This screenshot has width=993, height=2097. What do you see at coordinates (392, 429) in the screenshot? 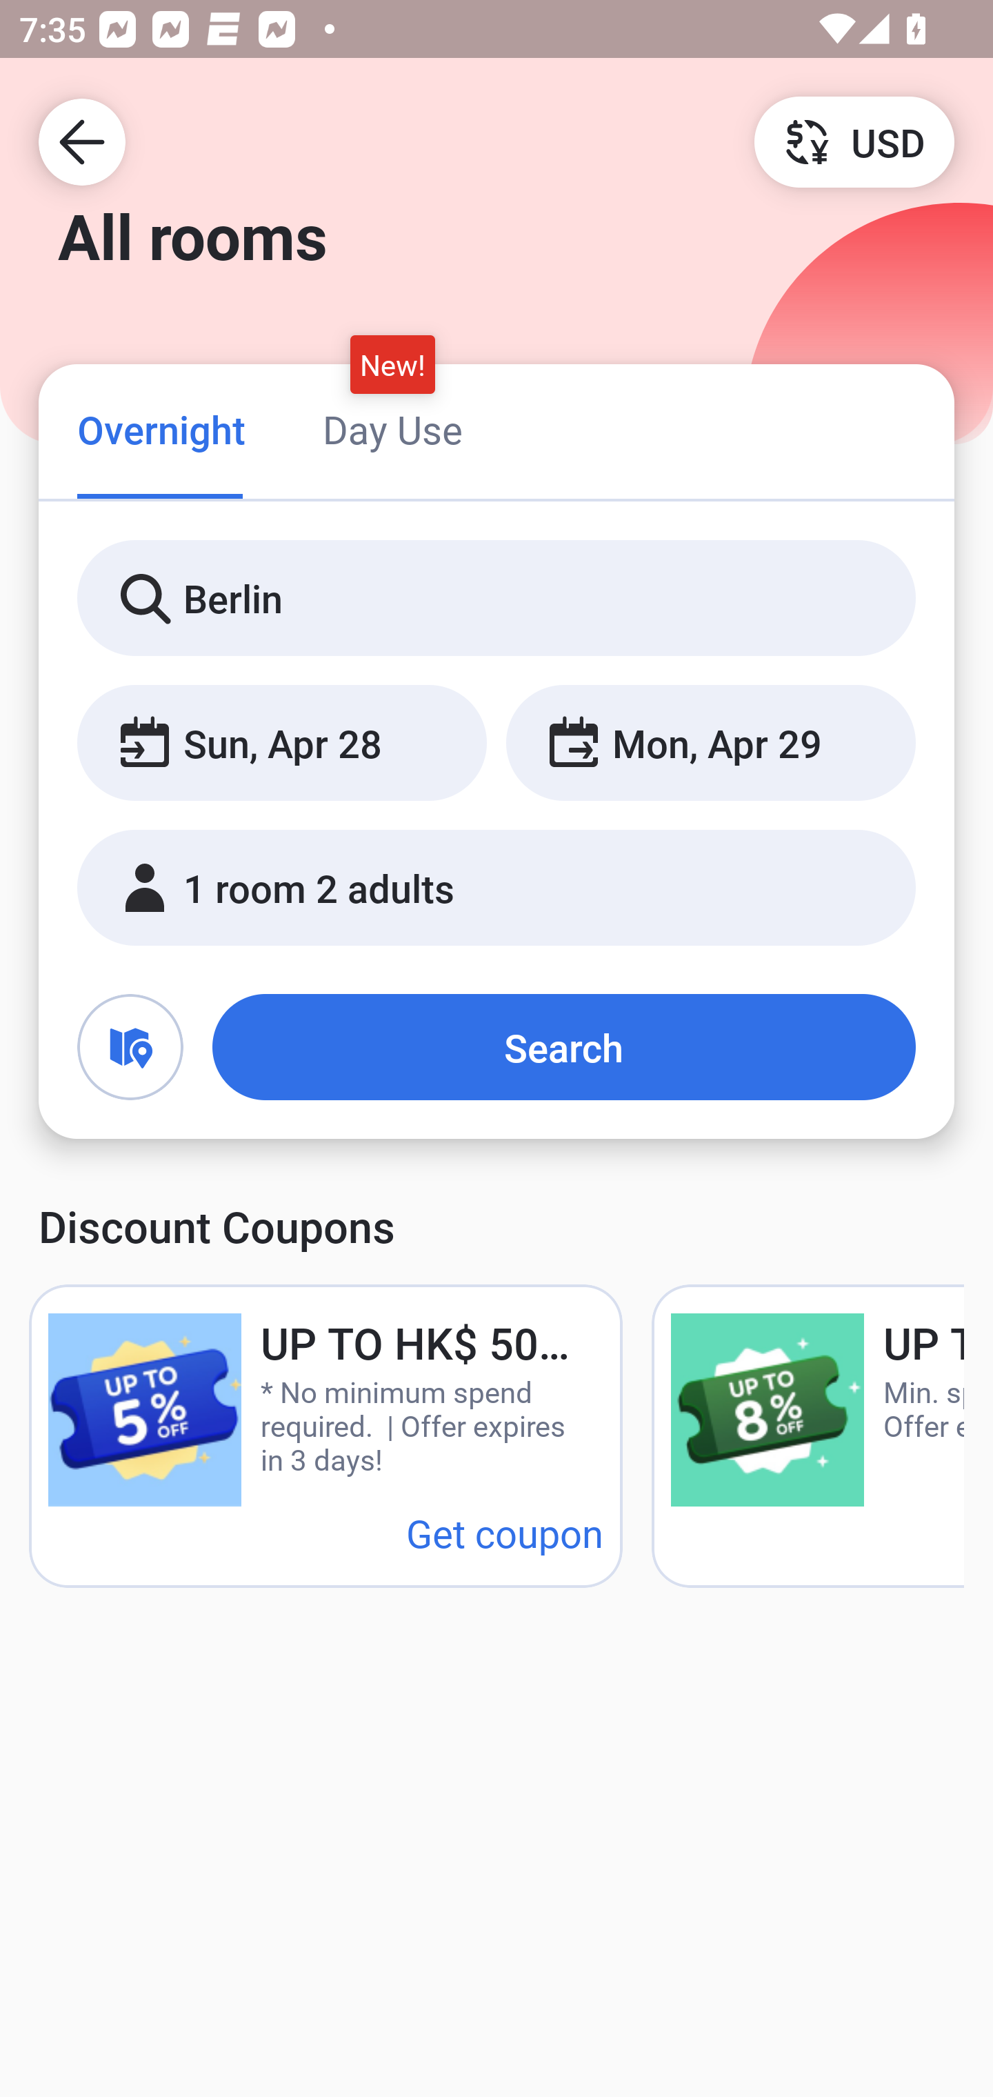
I see `Day Use` at bounding box center [392, 429].